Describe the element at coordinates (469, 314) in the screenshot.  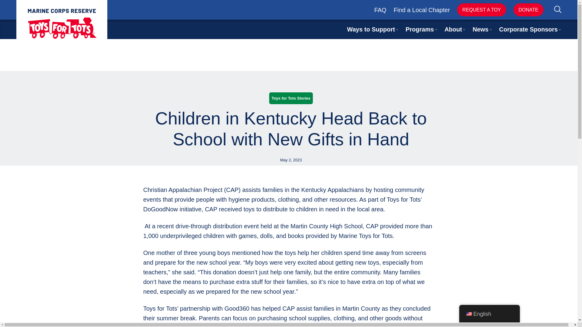
I see `English` at that location.